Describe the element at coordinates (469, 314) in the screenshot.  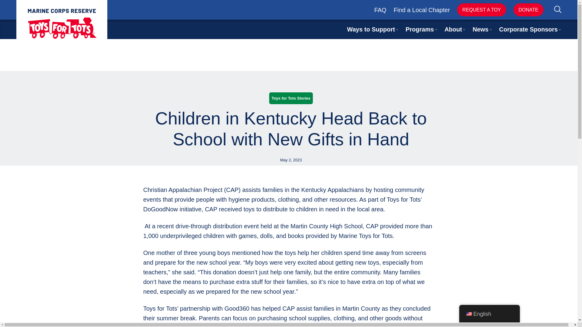
I see `English` at that location.